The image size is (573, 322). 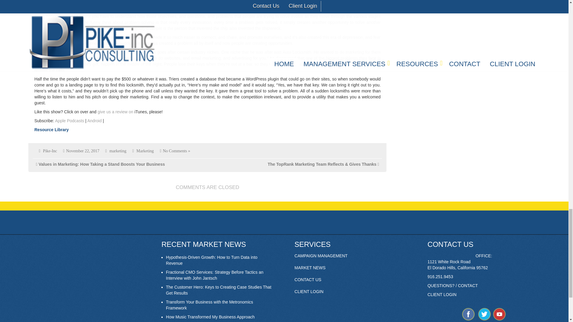 I want to click on Resource Library, so click(x=51, y=129).